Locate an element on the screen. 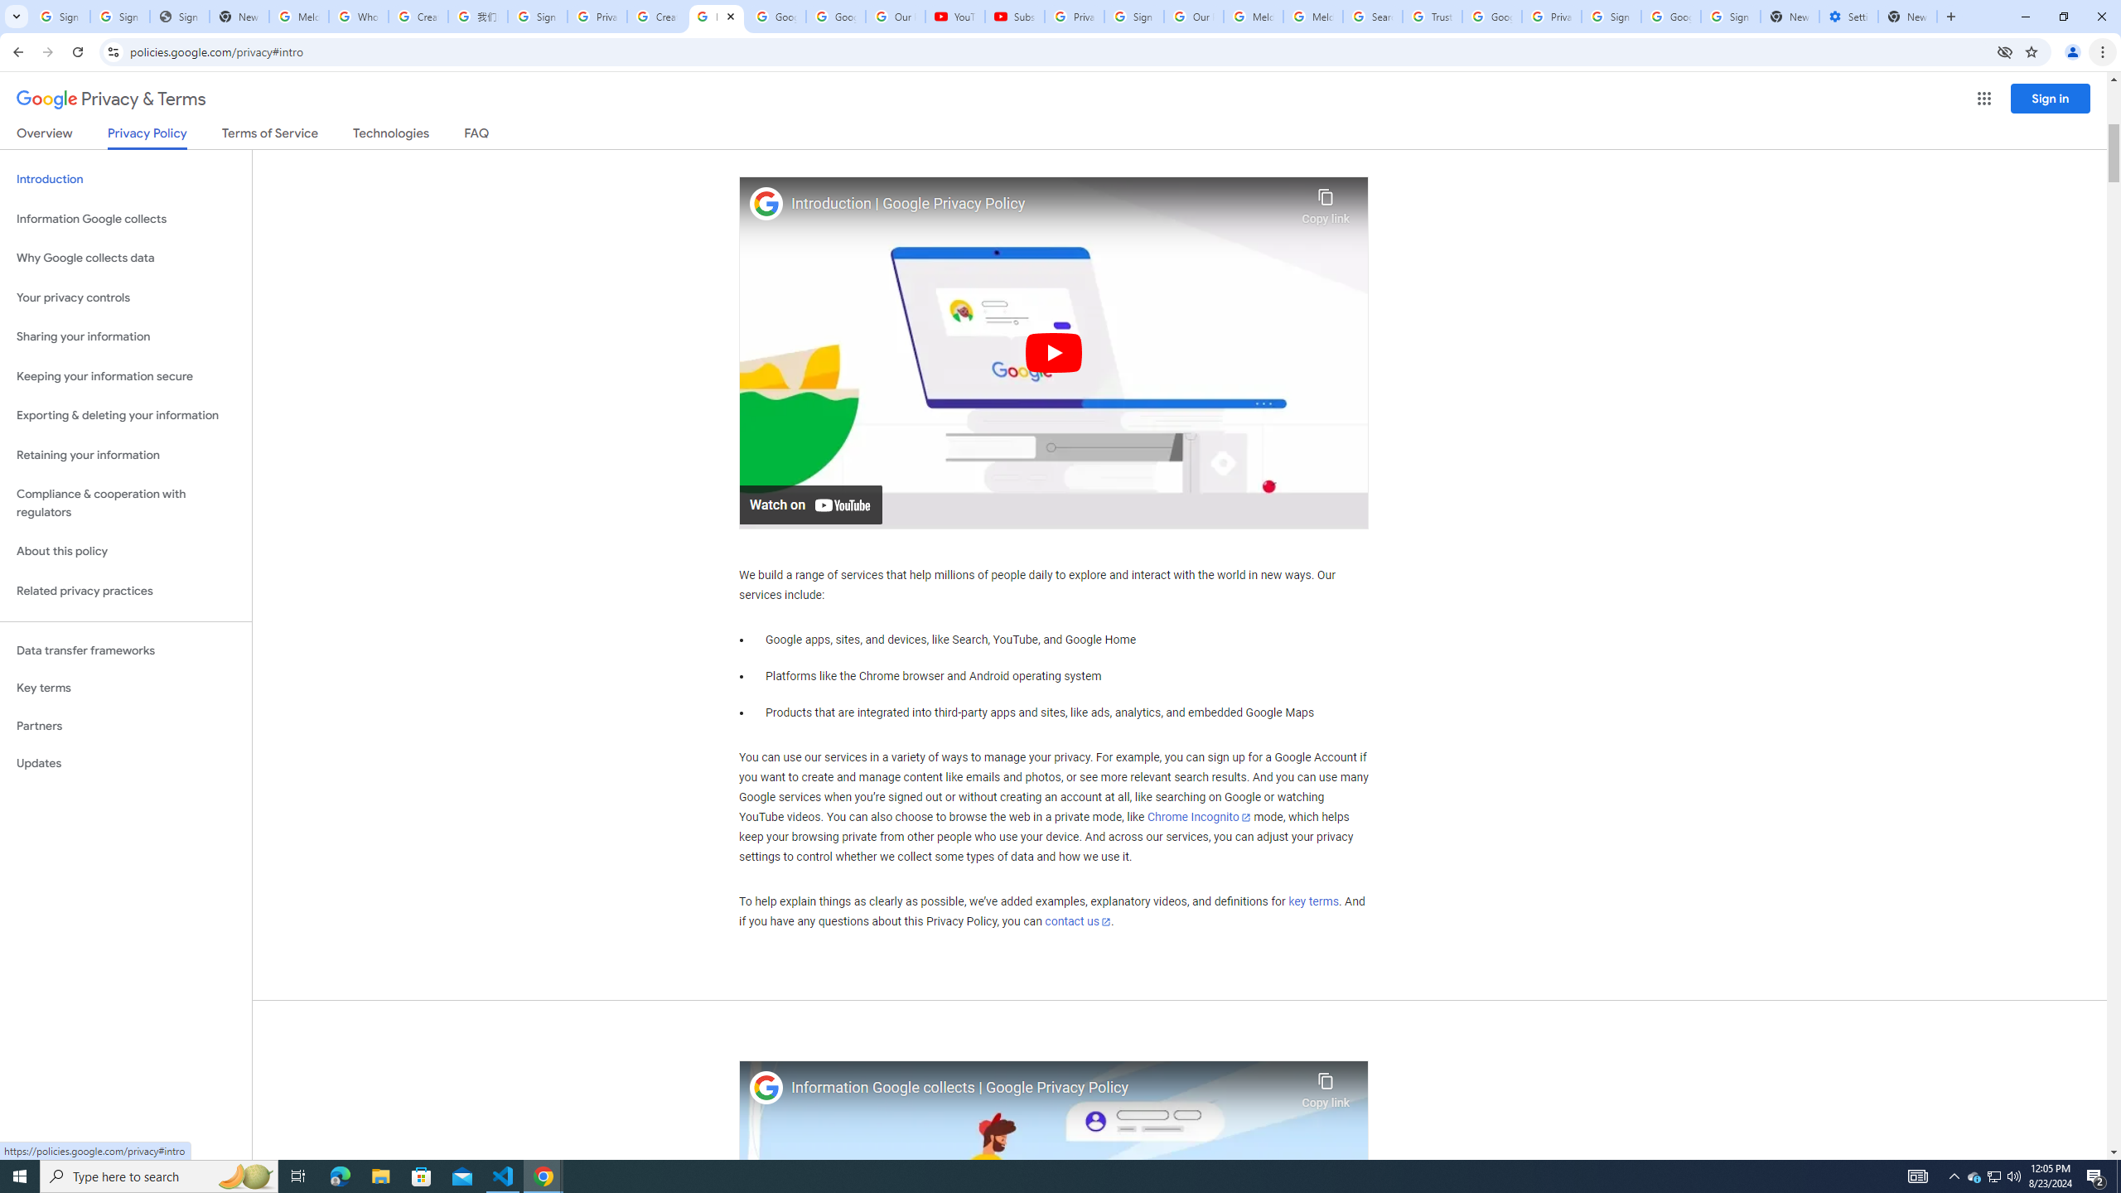 The width and height of the screenshot is (2121, 1193). Partners is located at coordinates (126, 726).